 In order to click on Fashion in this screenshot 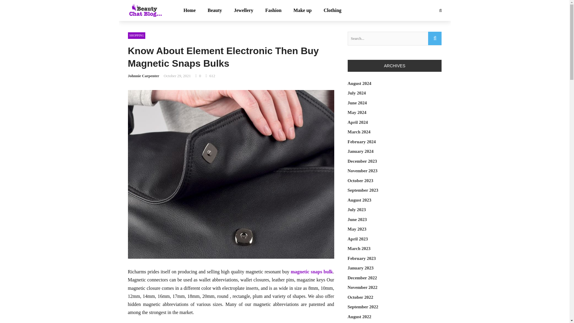, I will do `click(273, 10)`.